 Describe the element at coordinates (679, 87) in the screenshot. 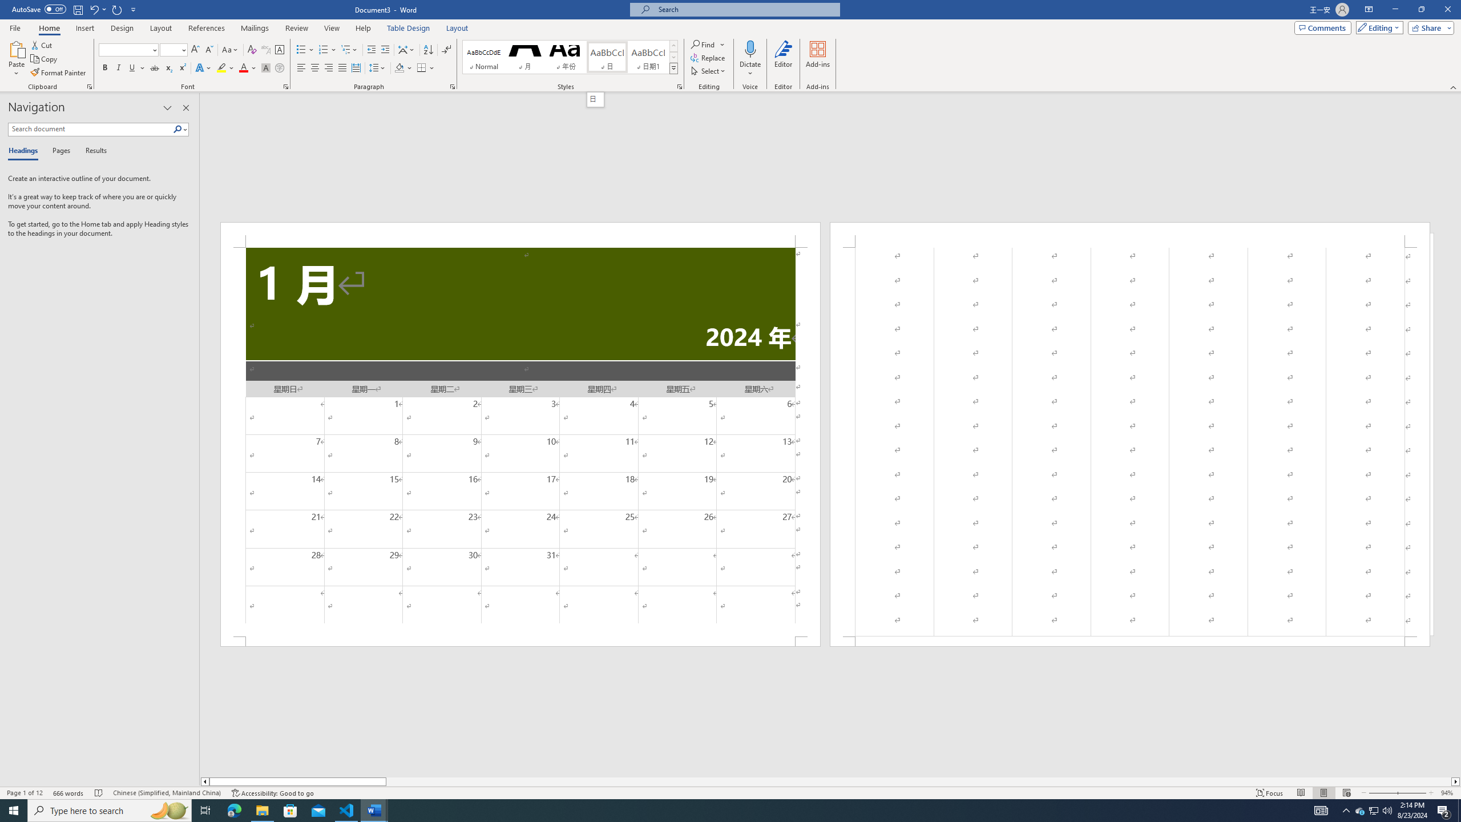

I see `Styles...` at that location.